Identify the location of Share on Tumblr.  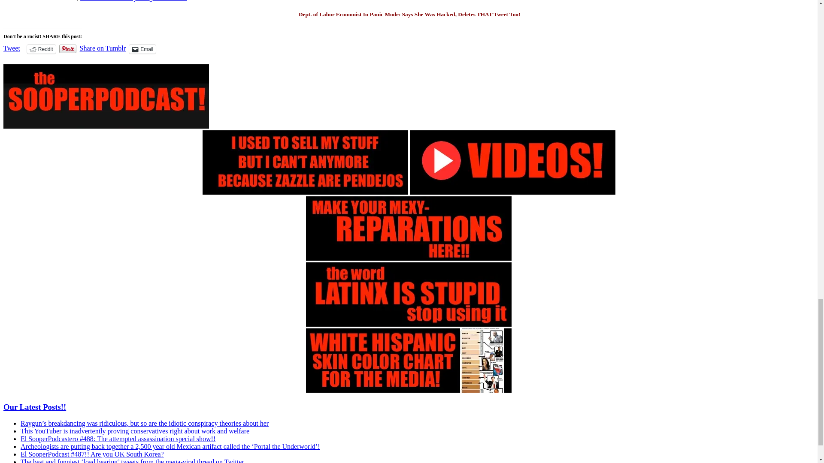
(103, 48).